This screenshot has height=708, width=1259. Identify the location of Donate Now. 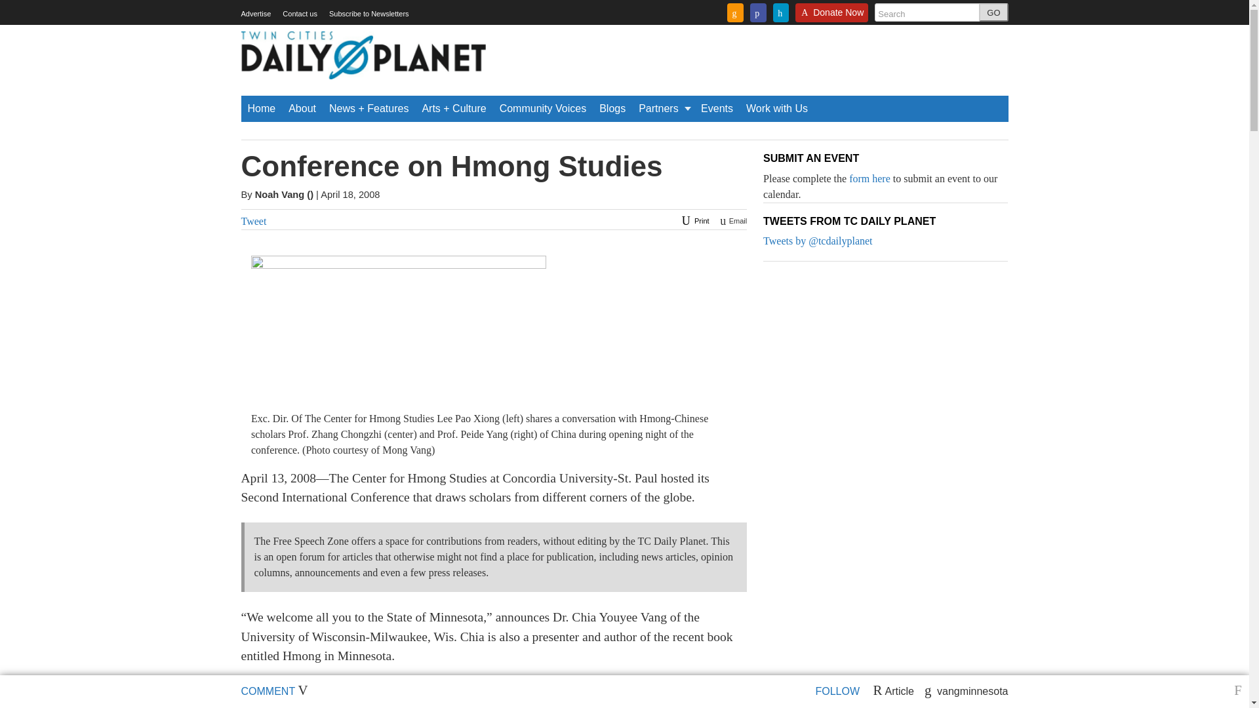
(831, 16).